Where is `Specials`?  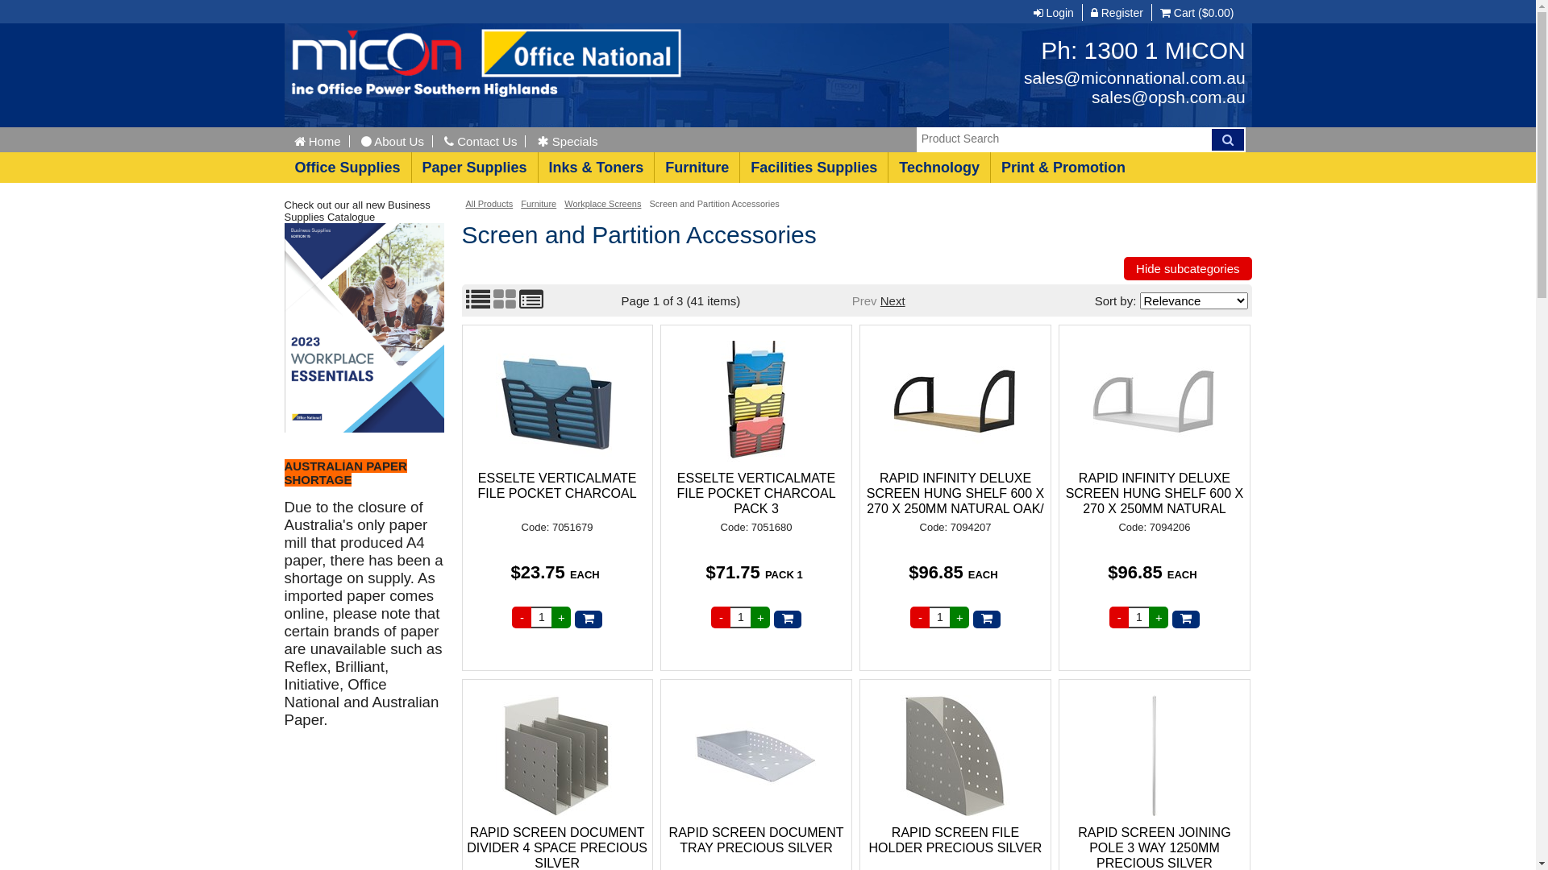
Specials is located at coordinates (568, 142).